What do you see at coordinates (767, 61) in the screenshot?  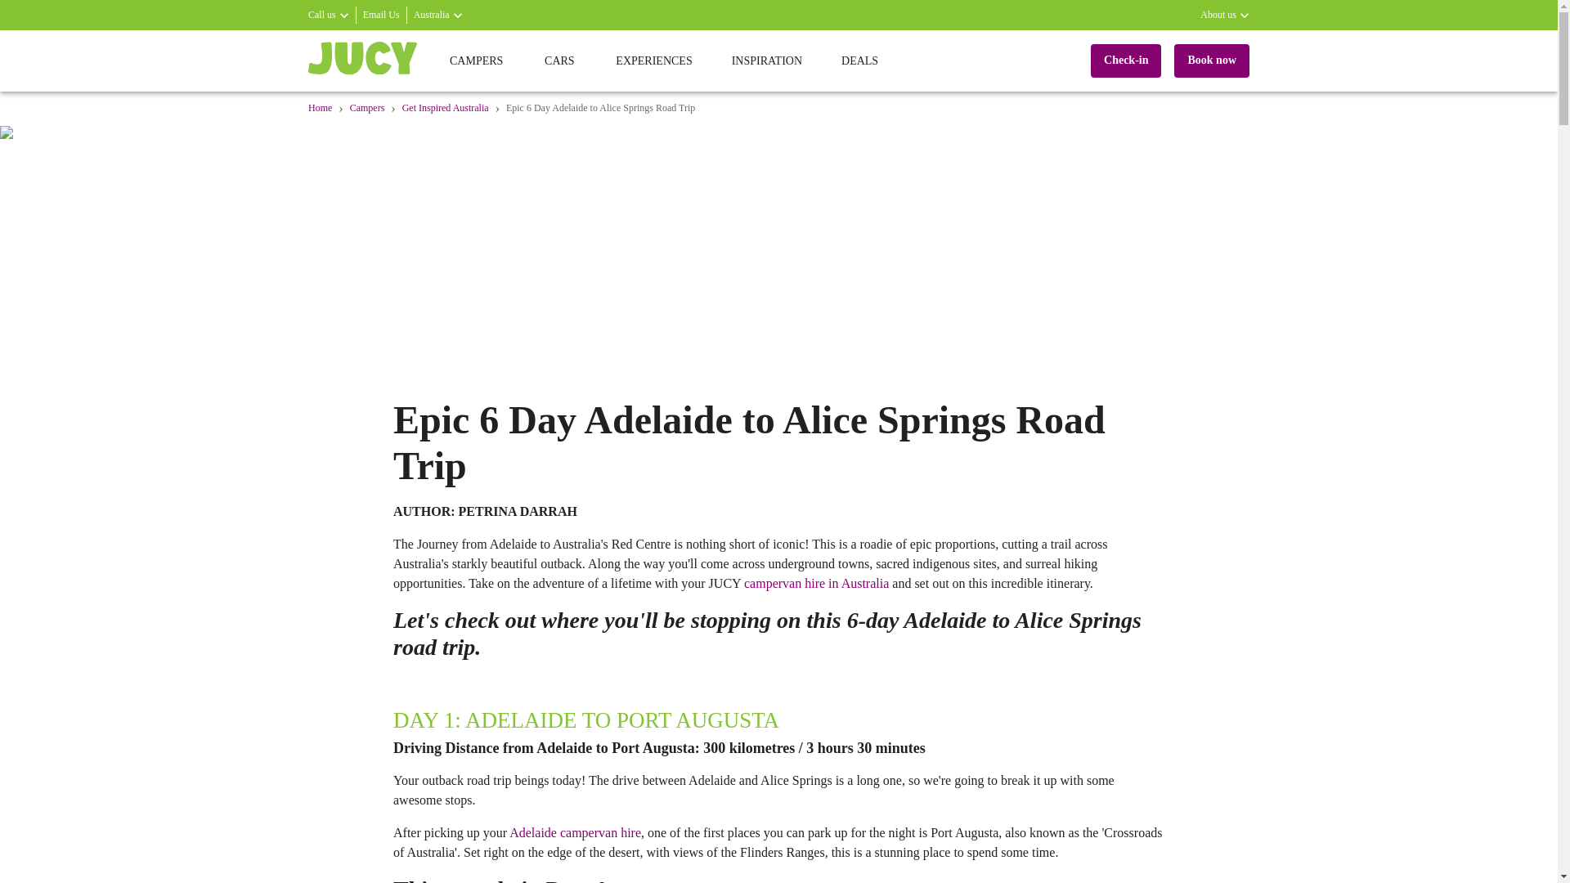 I see `INSPIRATION` at bounding box center [767, 61].